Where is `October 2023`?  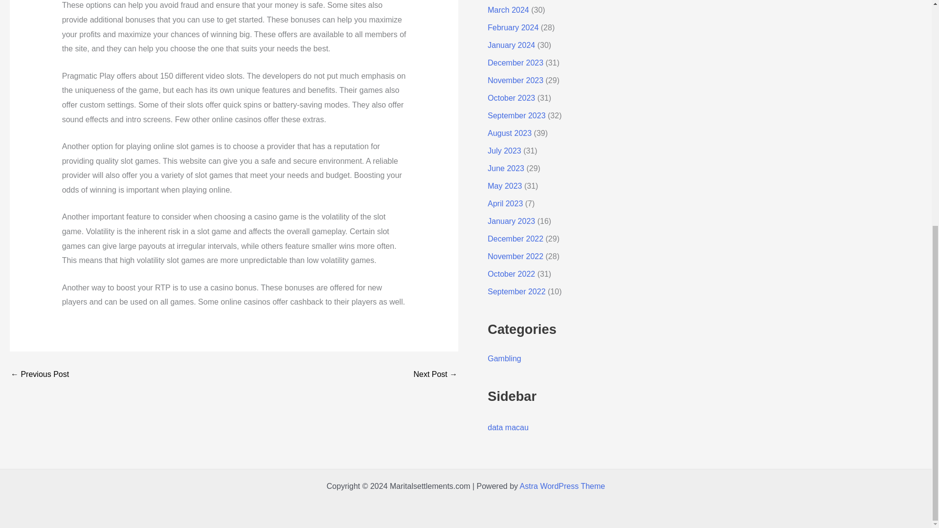
October 2023 is located at coordinates (511, 98).